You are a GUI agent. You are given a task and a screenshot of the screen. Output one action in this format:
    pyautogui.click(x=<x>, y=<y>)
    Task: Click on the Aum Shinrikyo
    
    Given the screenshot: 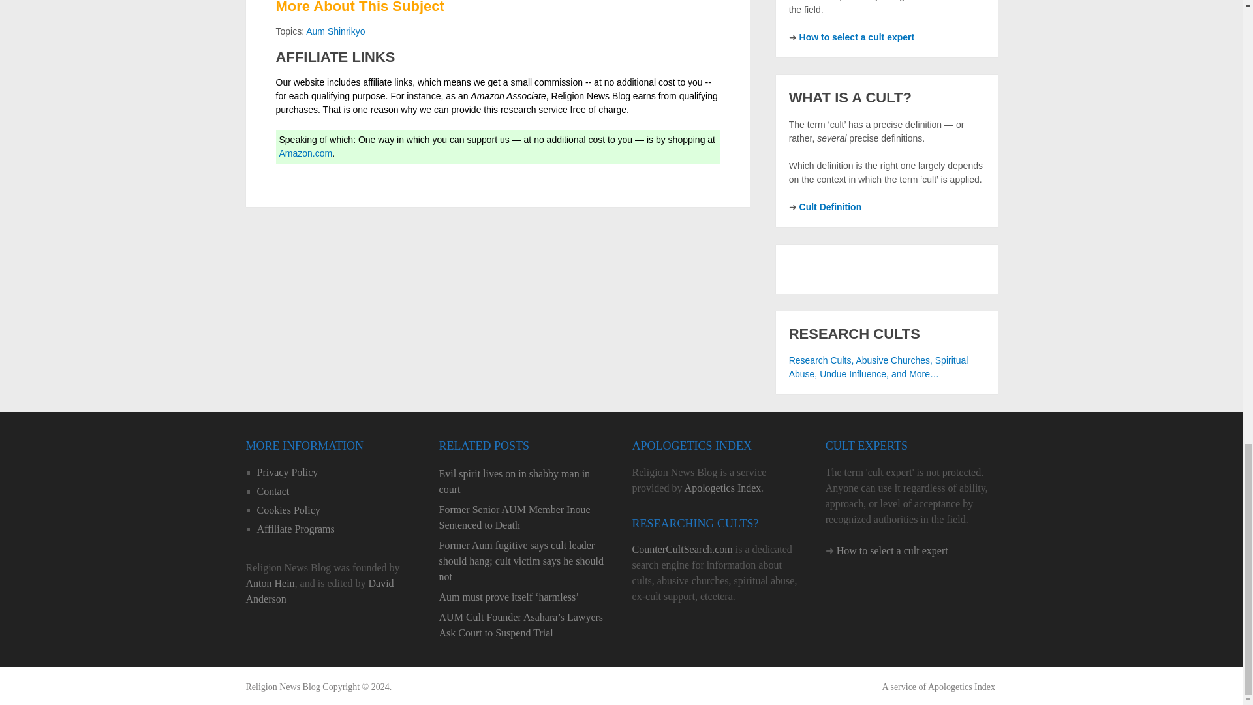 What is the action you would take?
    pyautogui.click(x=335, y=31)
    